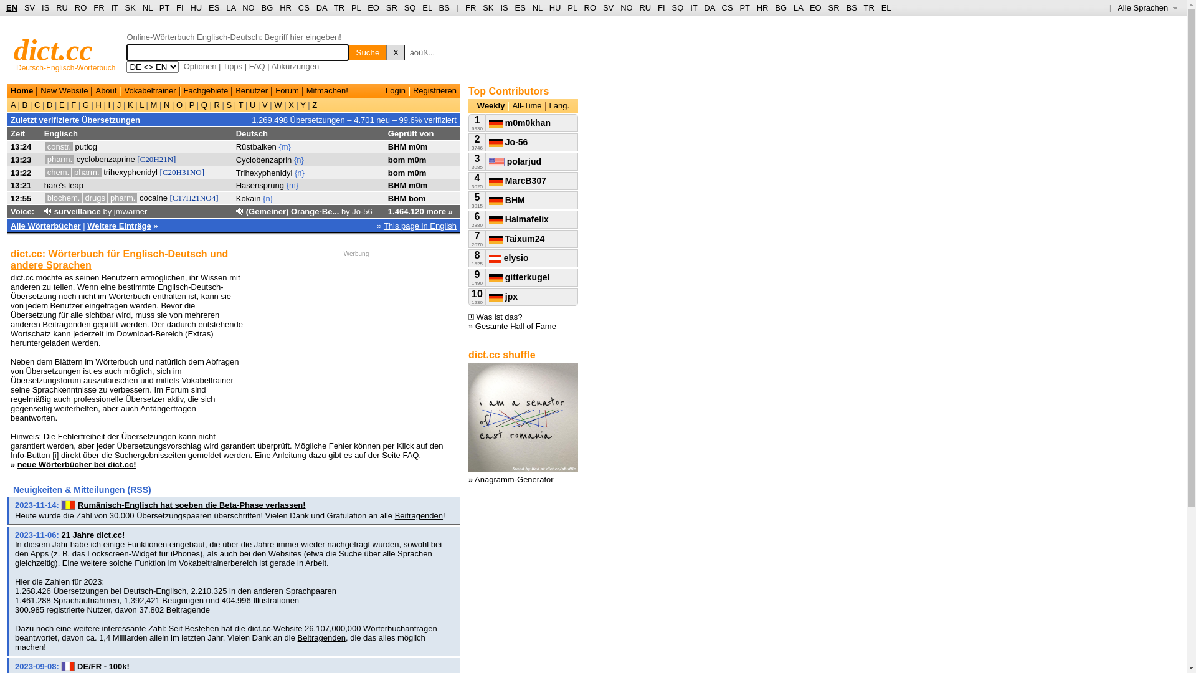 The image size is (1196, 673). Describe the element at coordinates (21, 160) in the screenshot. I see `13:23` at that location.